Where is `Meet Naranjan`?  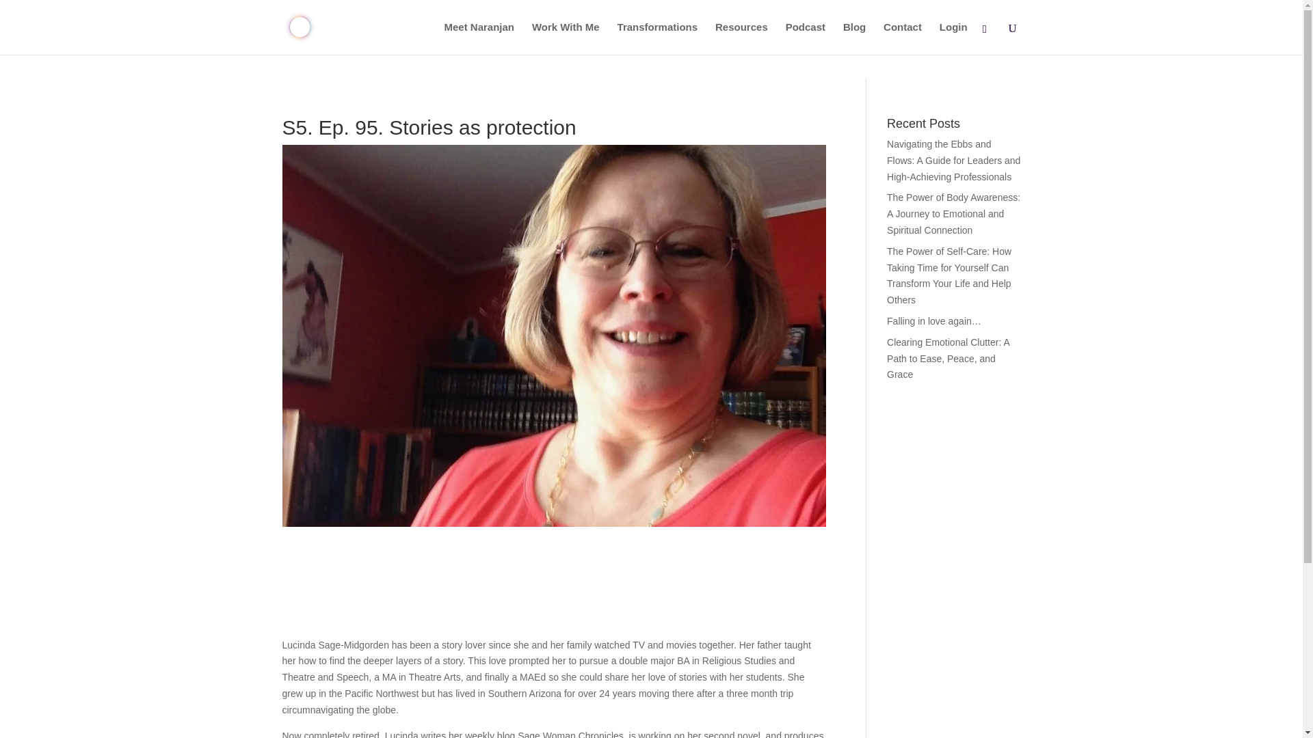
Meet Naranjan is located at coordinates (479, 38).